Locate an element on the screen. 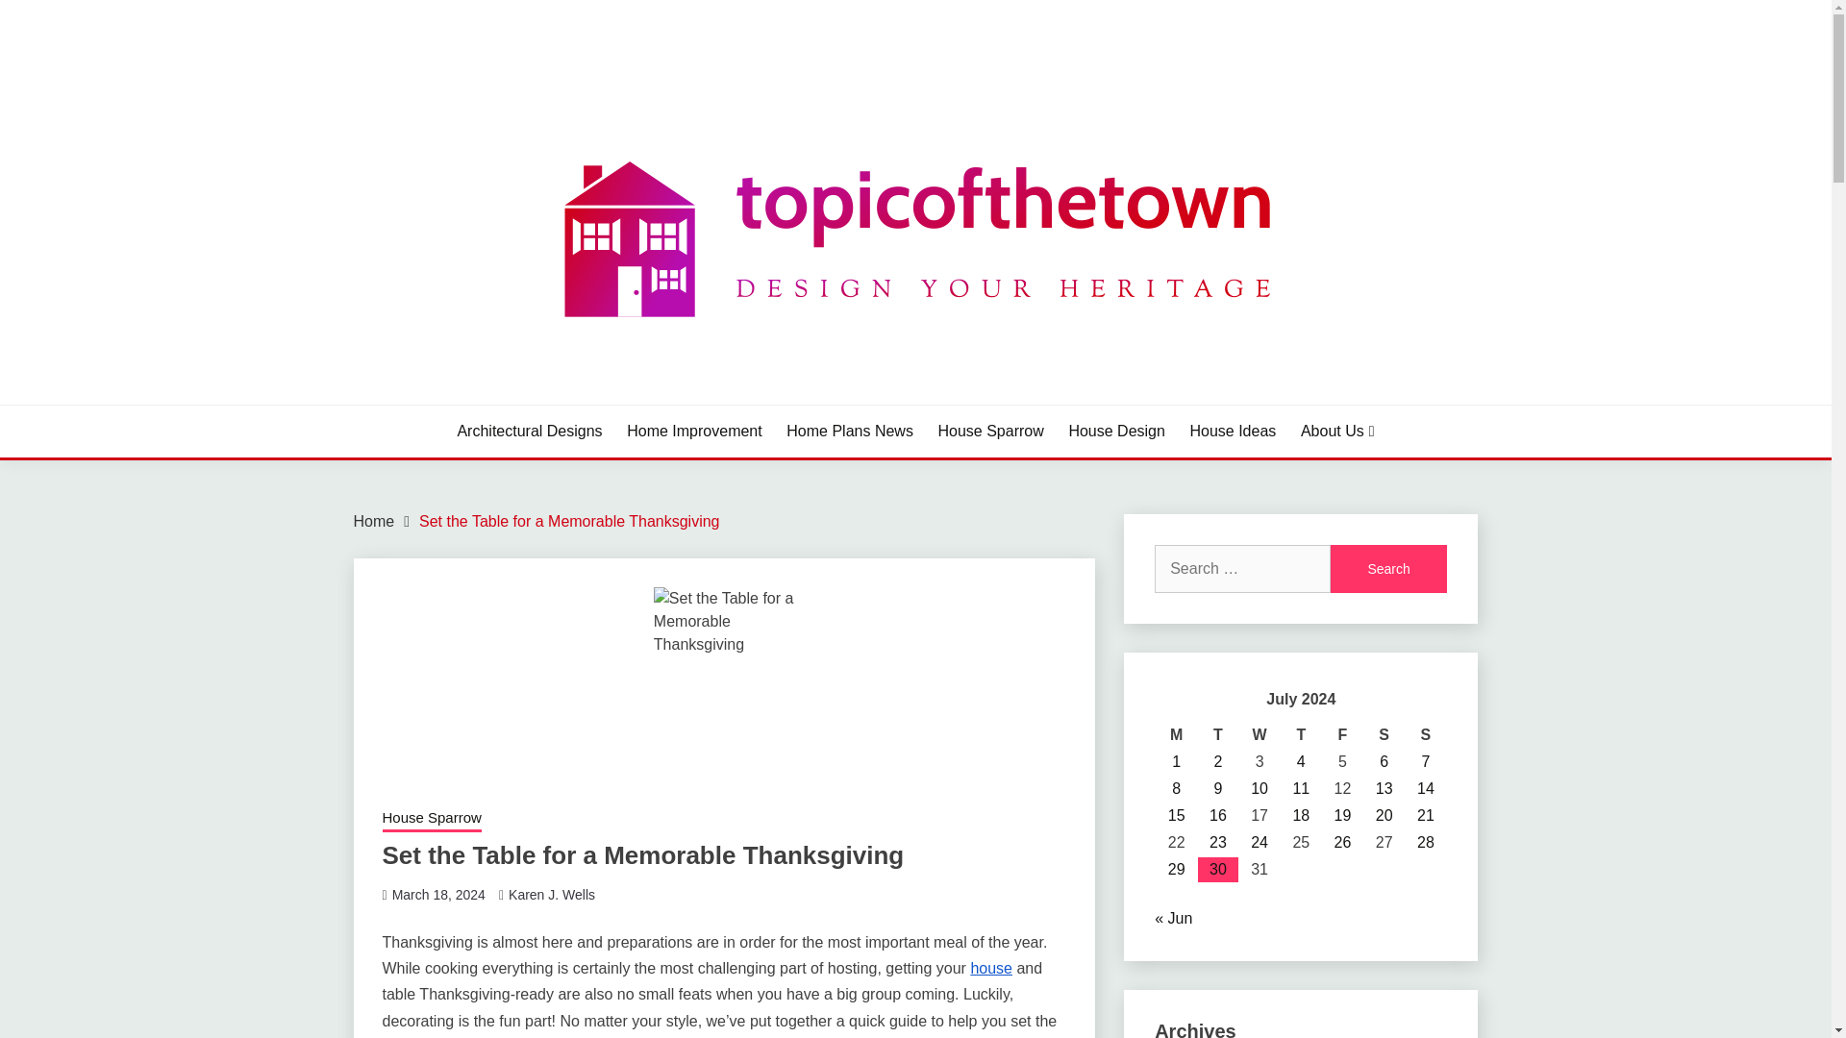 Image resolution: width=1846 pixels, height=1038 pixels. Home Plans News is located at coordinates (850, 432).